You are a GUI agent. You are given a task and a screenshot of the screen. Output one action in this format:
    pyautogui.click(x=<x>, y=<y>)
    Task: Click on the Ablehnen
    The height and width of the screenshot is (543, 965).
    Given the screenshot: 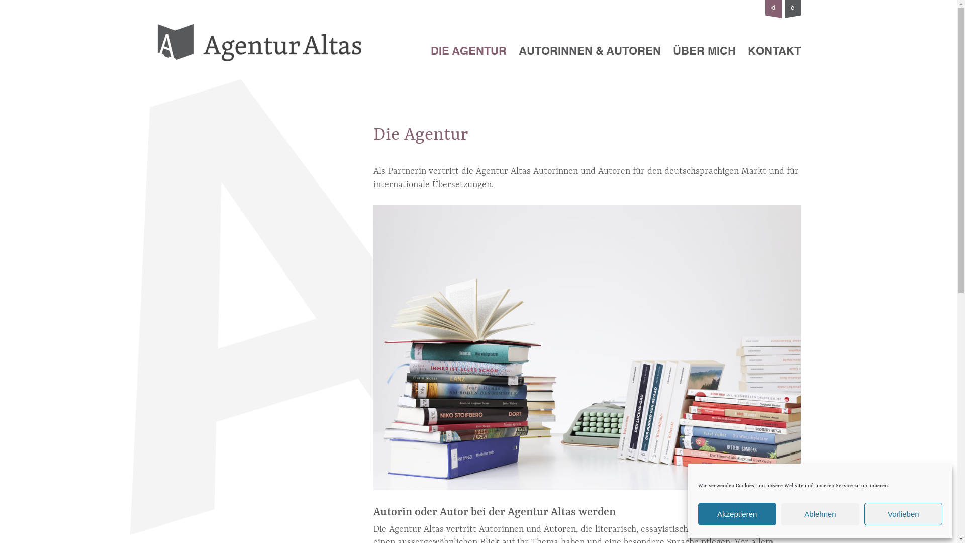 What is the action you would take?
    pyautogui.click(x=820, y=514)
    